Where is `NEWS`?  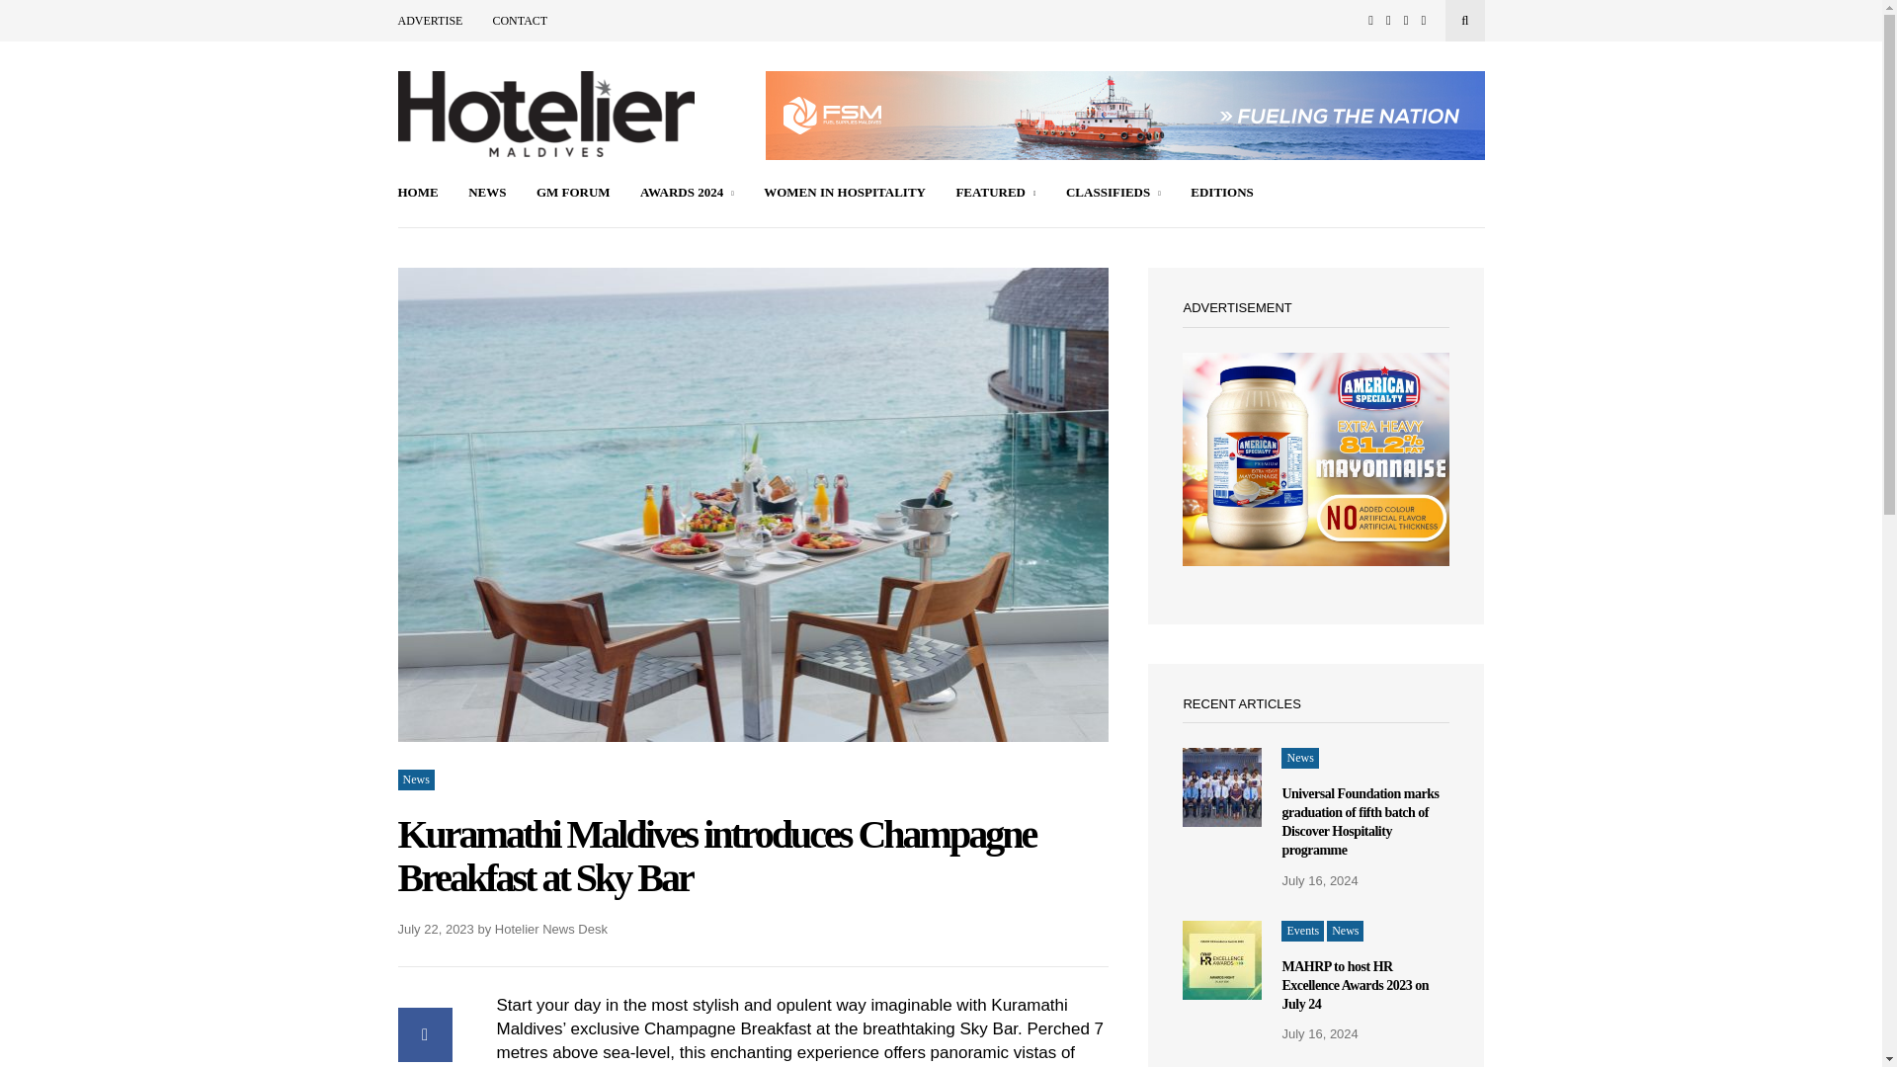 NEWS is located at coordinates (487, 194).